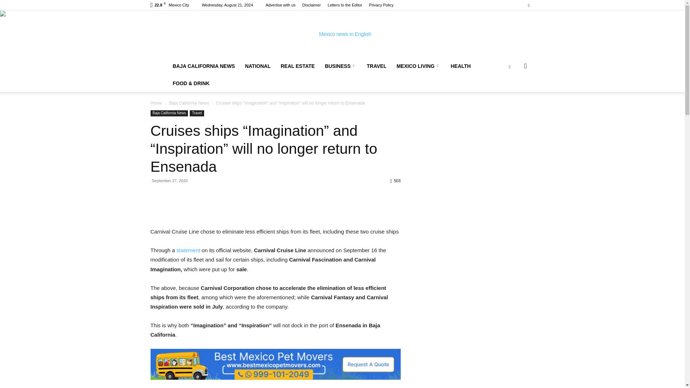 The height and width of the screenshot is (388, 690). What do you see at coordinates (311, 5) in the screenshot?
I see `Disclaimer` at bounding box center [311, 5].